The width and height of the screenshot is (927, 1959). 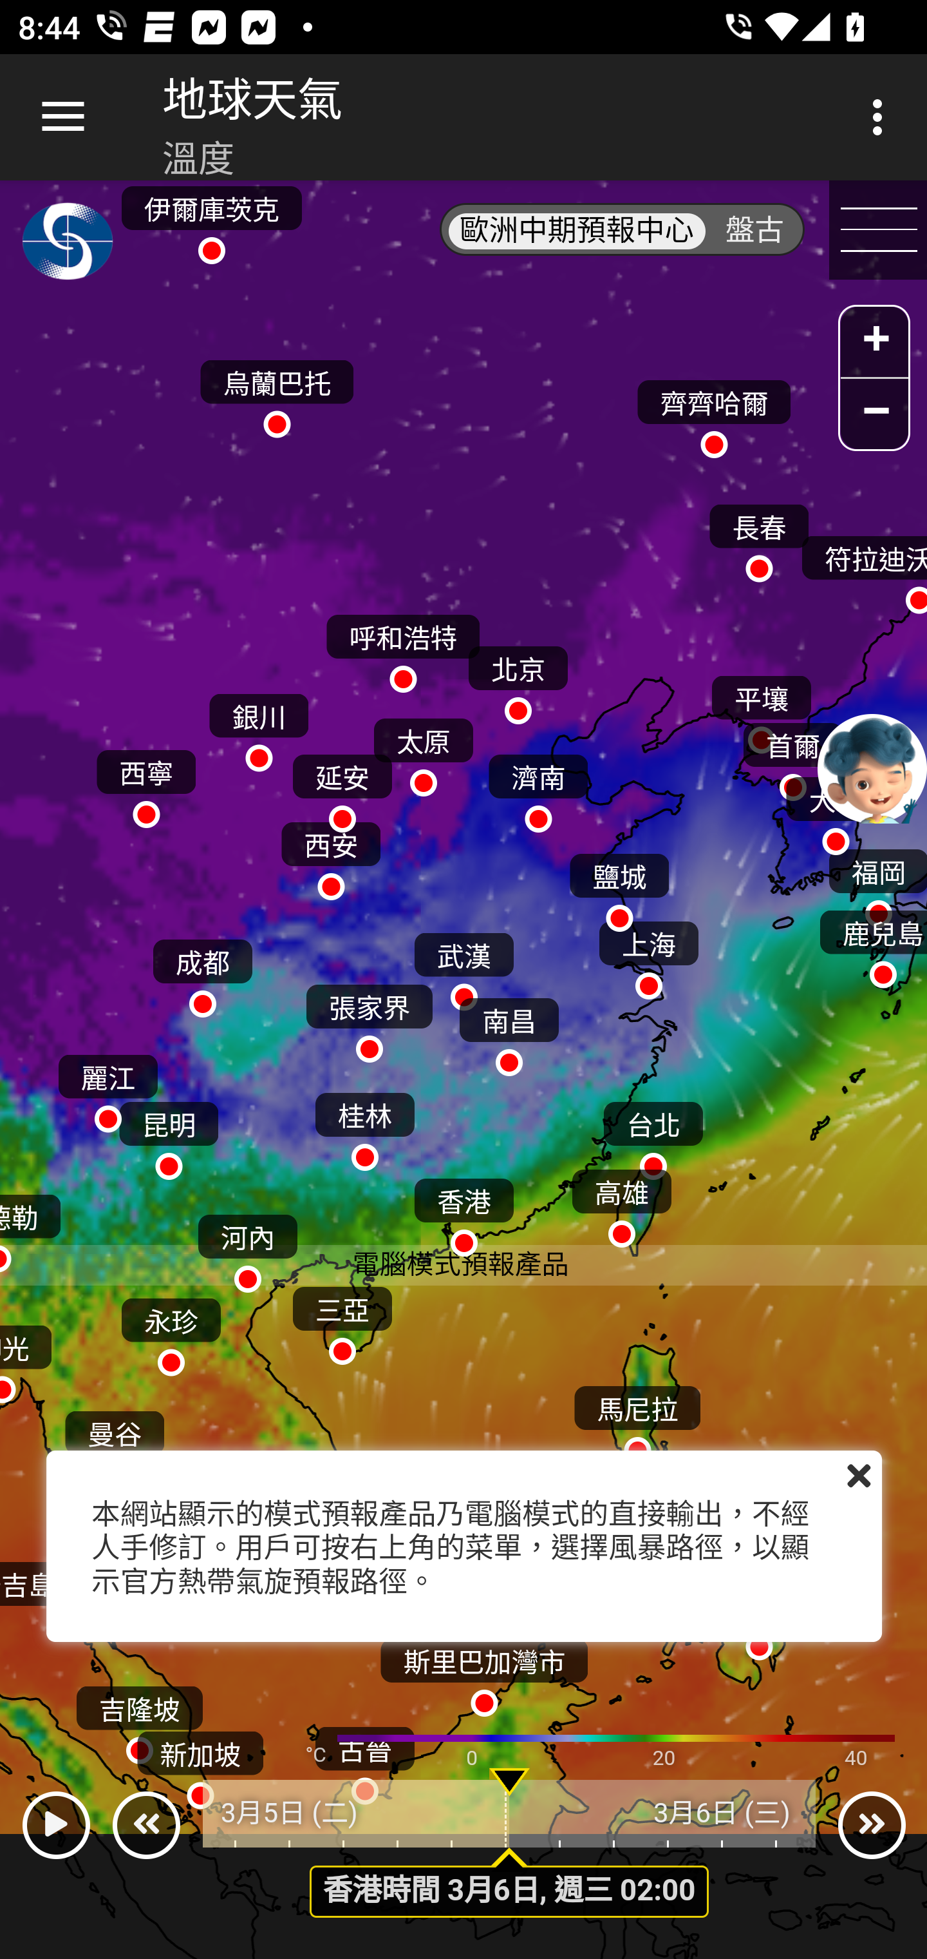 What do you see at coordinates (342, 1319) in the screenshot?
I see `三亞` at bounding box center [342, 1319].